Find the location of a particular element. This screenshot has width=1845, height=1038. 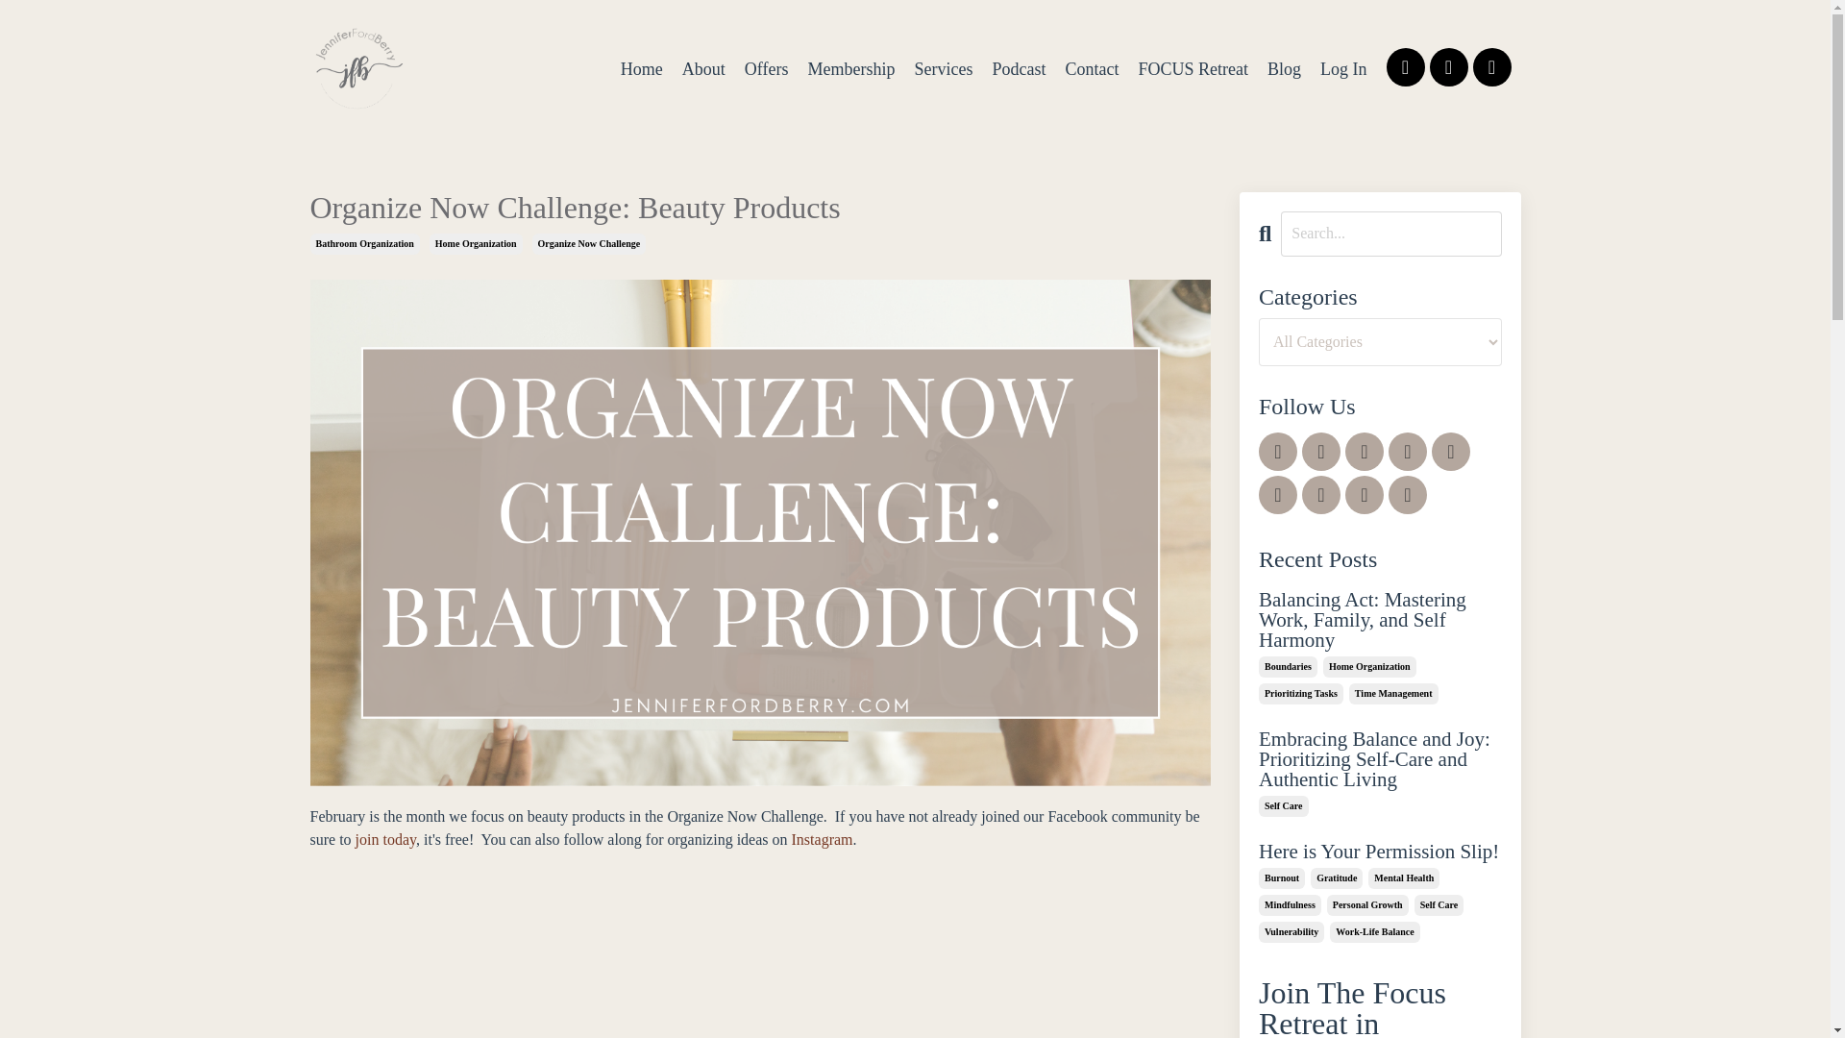

Home Organization is located at coordinates (1369, 667).